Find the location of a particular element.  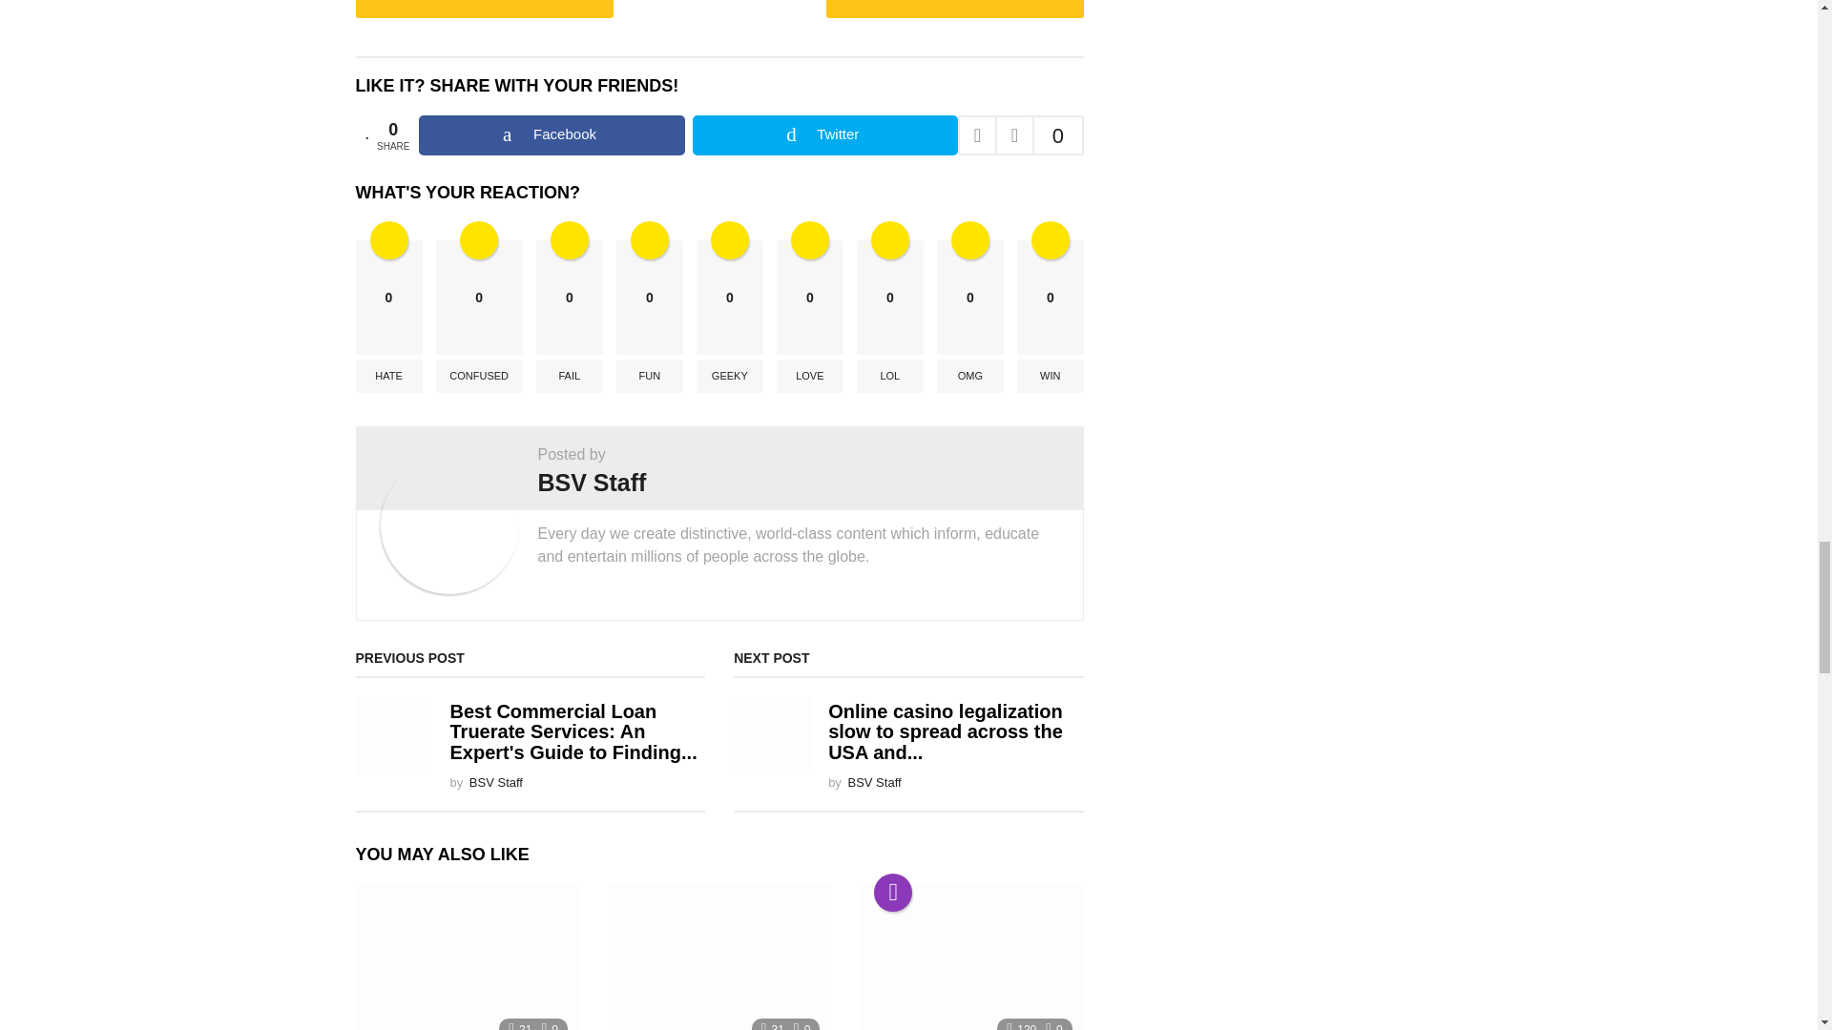

PREVIOUS POST is located at coordinates (483, 10).